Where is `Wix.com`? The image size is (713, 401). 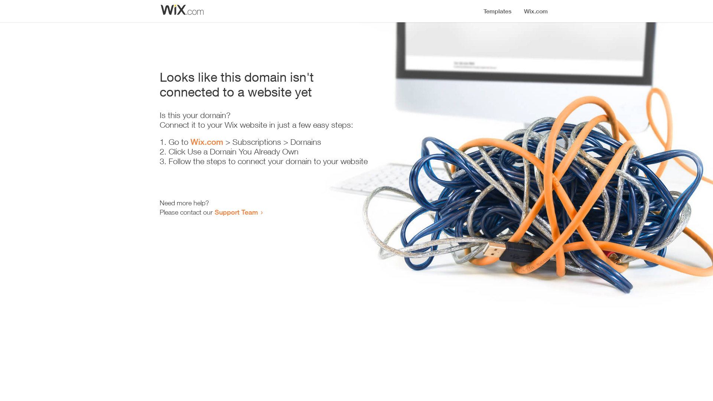 Wix.com is located at coordinates (207, 142).